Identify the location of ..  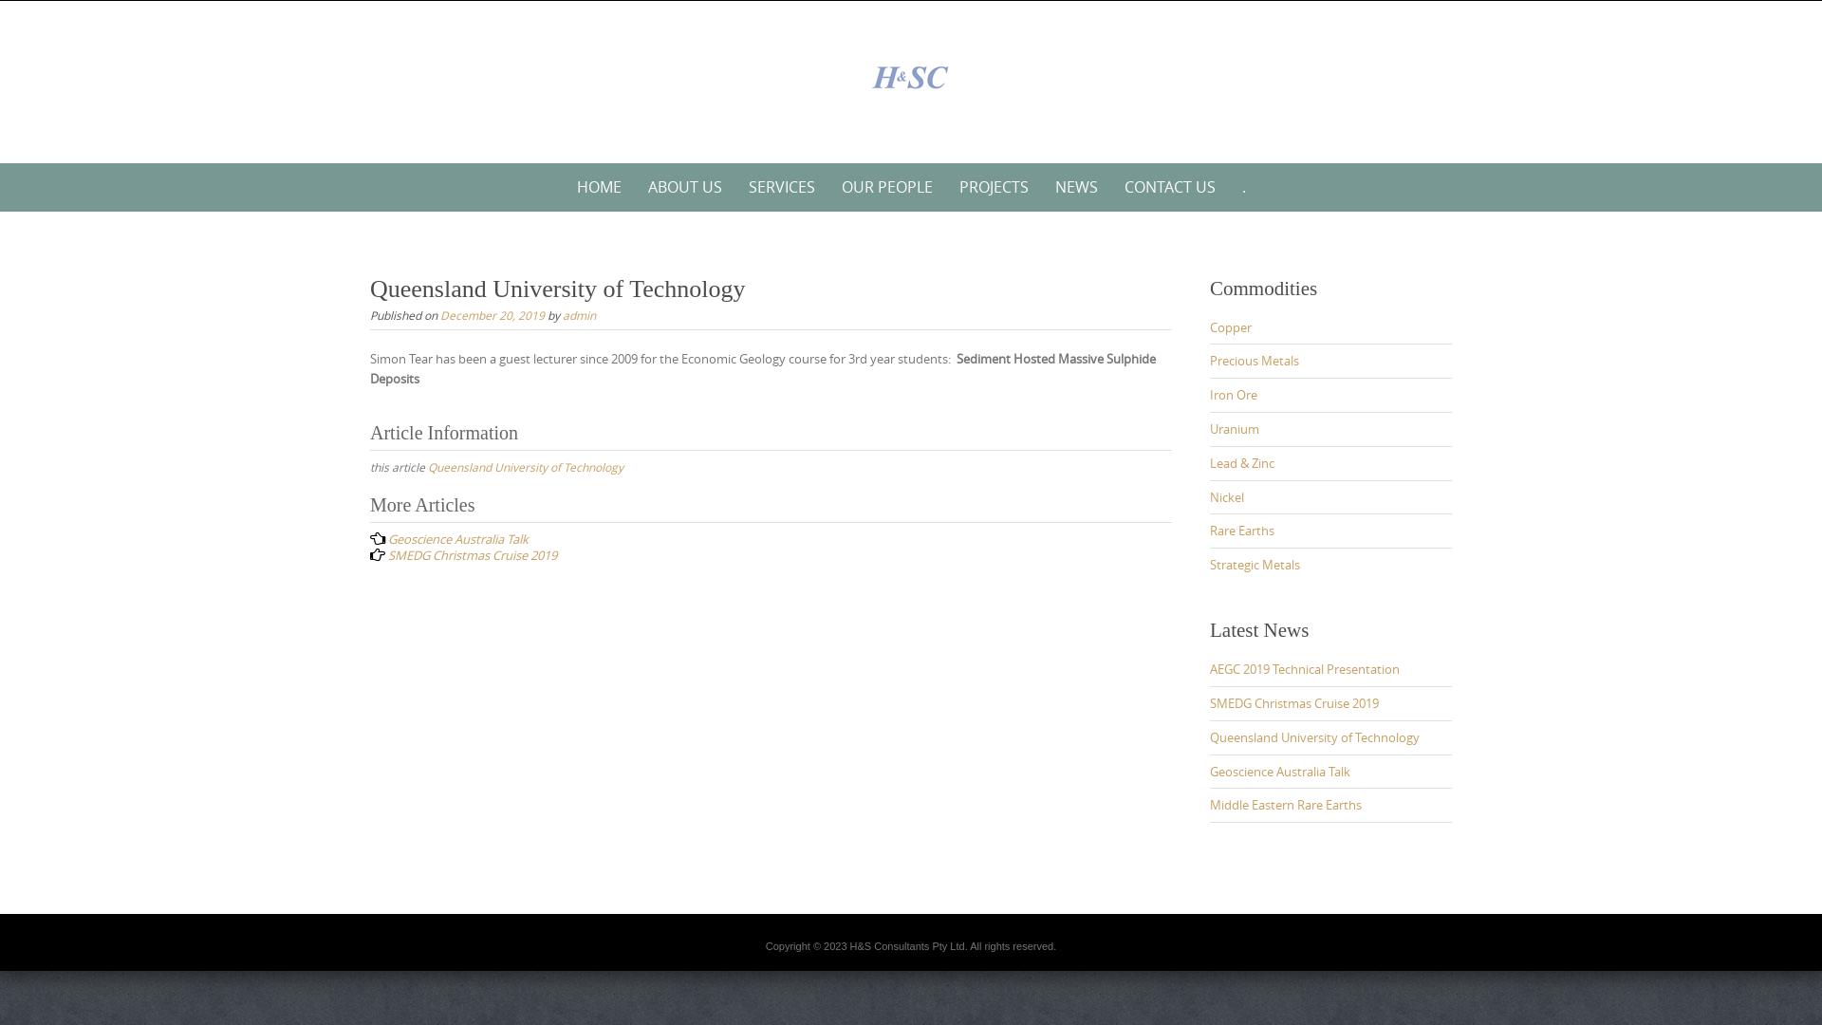
(1243, 188).